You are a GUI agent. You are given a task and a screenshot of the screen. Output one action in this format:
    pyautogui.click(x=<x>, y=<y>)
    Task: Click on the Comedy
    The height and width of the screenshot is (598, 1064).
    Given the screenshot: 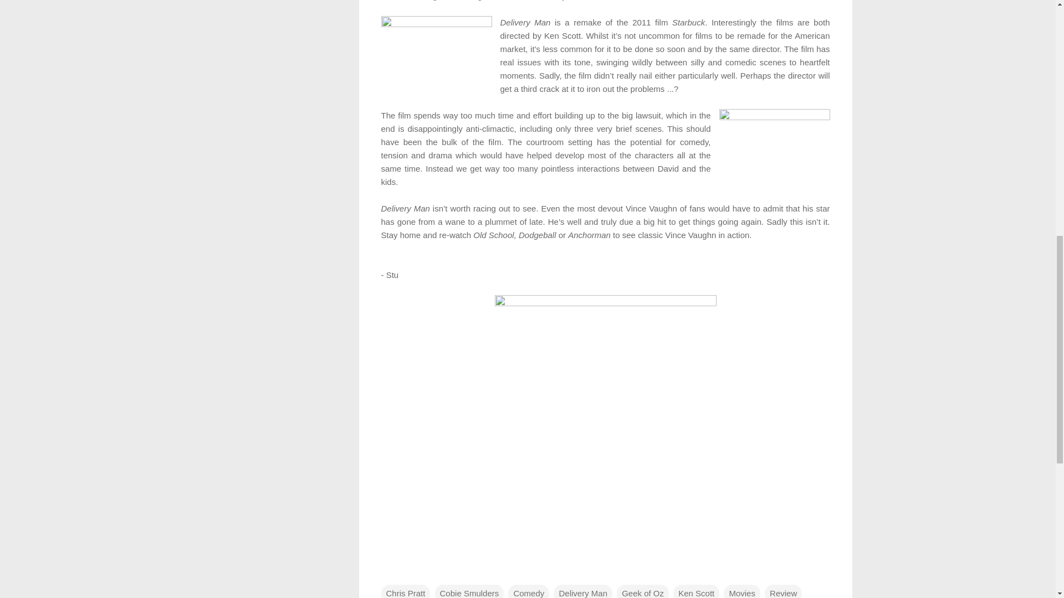 What is the action you would take?
    pyautogui.click(x=529, y=591)
    